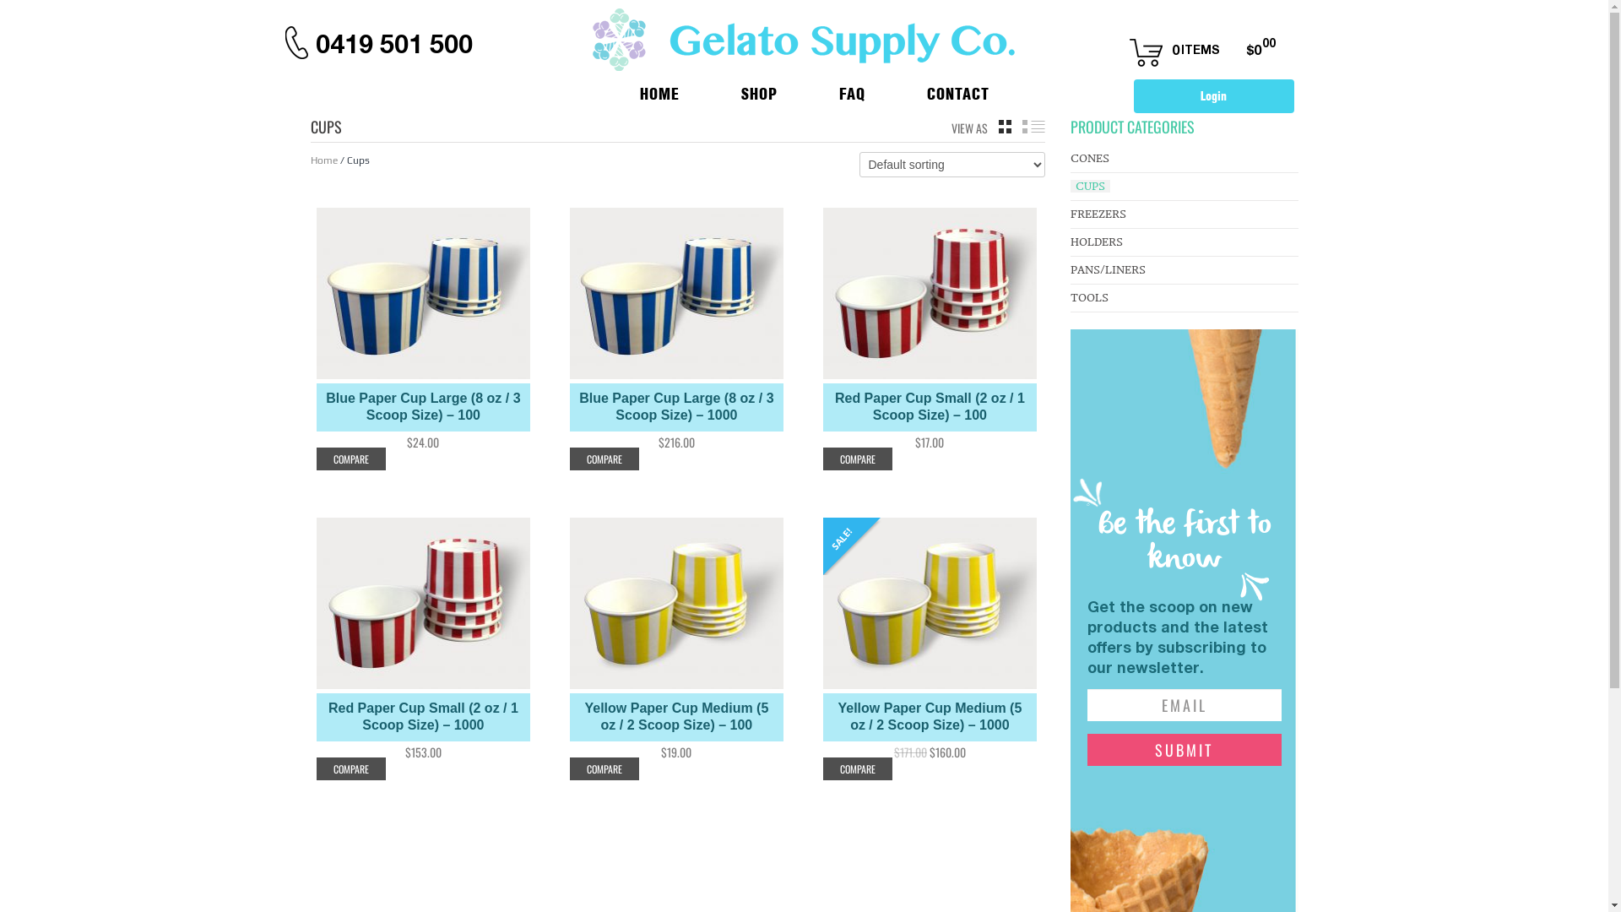 The width and height of the screenshot is (1621, 912). I want to click on GRID, so click(1005, 127).